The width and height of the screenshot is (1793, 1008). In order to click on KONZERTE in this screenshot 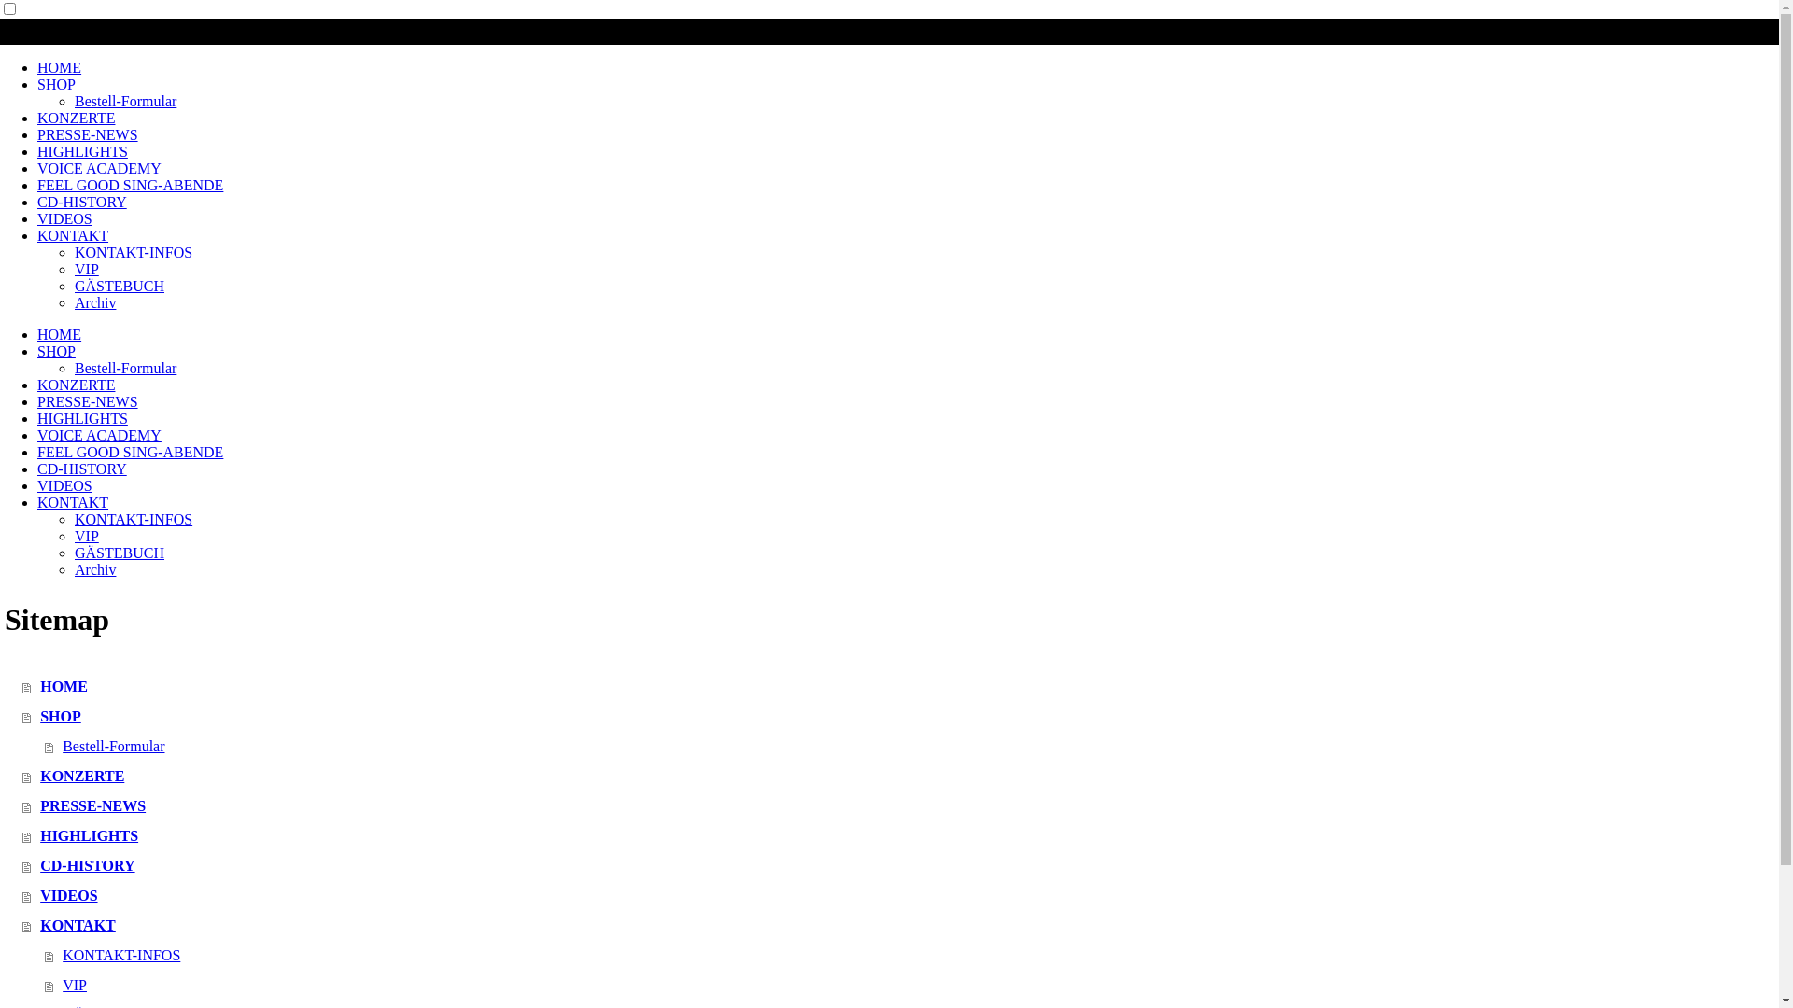, I will do `click(76, 385)`.